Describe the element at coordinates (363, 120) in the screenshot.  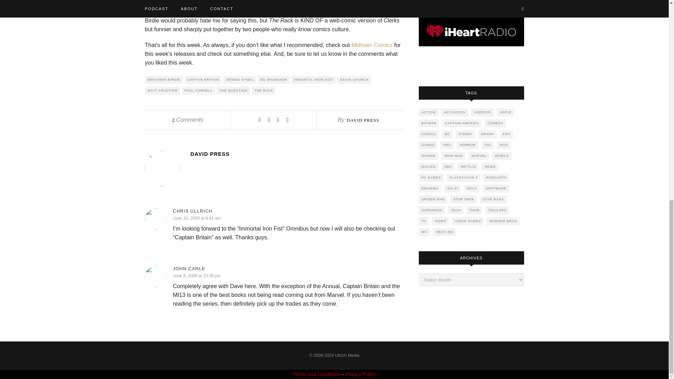
I see `DAVID PRESS` at that location.